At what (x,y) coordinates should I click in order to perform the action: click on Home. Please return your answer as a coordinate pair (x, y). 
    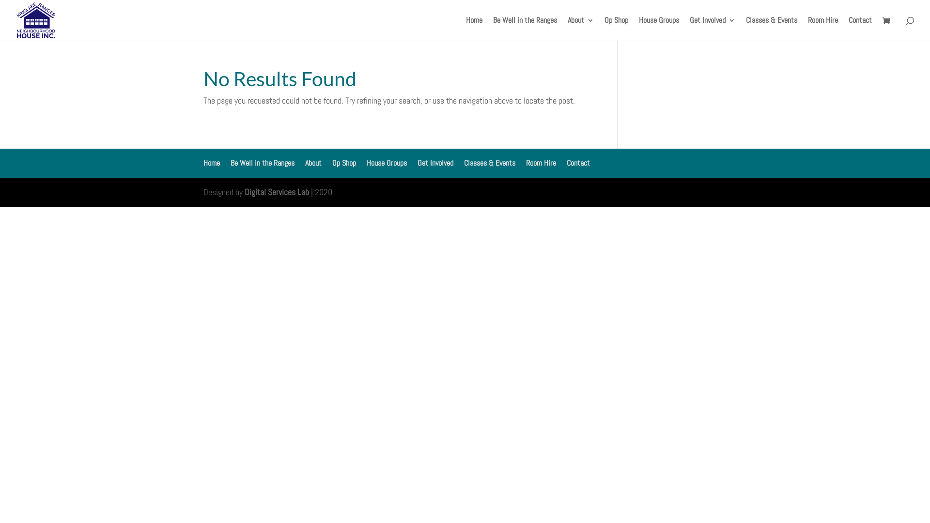
    Looking at the image, I should click on (212, 163).